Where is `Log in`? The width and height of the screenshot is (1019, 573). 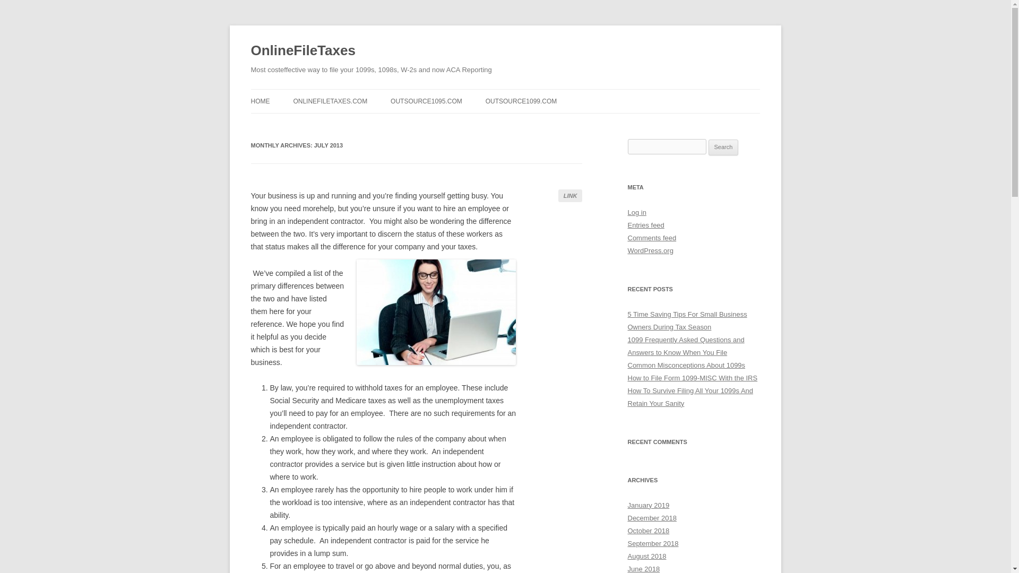
Log in is located at coordinates (637, 212).